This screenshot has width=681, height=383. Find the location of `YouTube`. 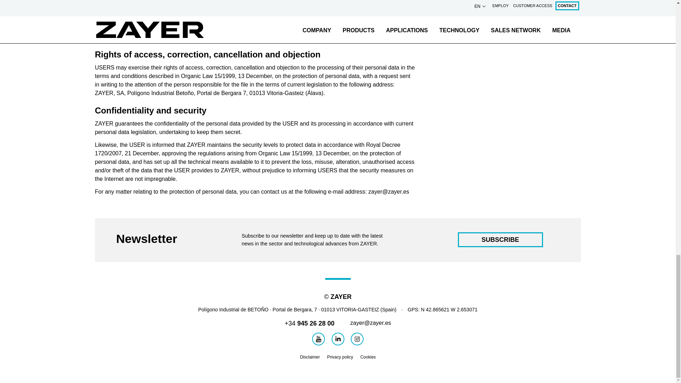

YouTube is located at coordinates (318, 339).